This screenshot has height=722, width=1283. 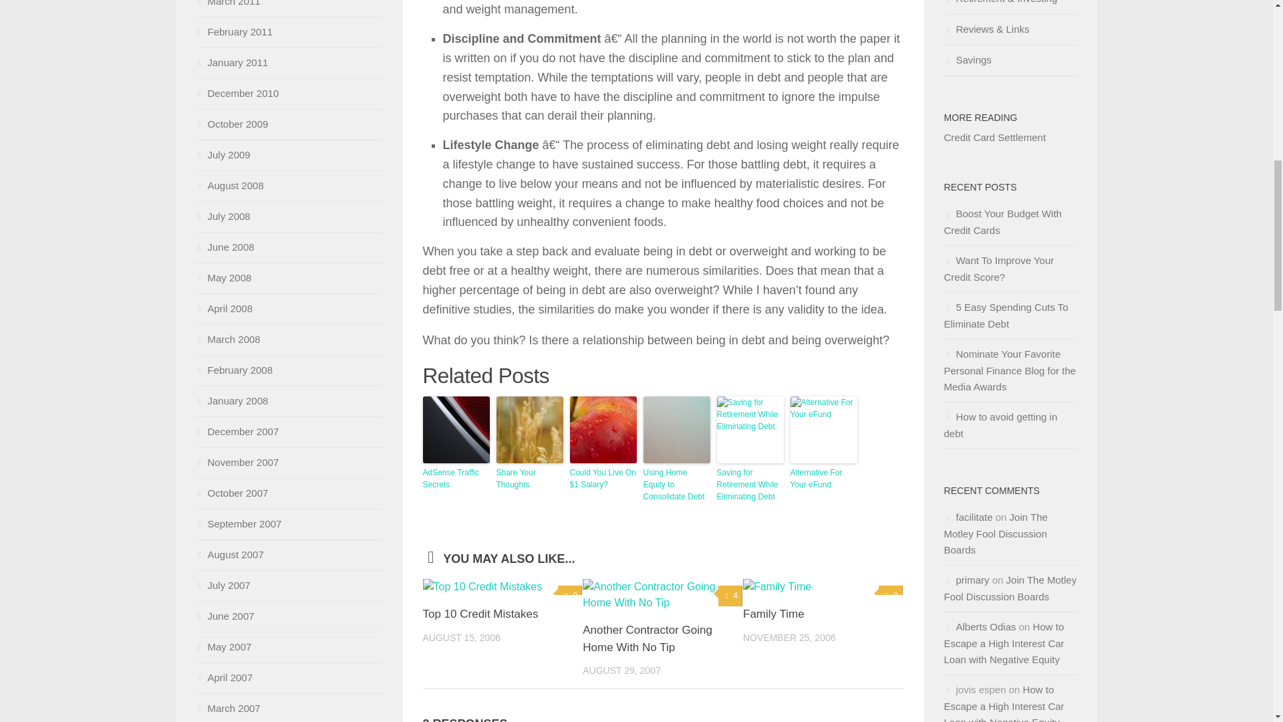 What do you see at coordinates (773, 614) in the screenshot?
I see `Permalink to Family Time` at bounding box center [773, 614].